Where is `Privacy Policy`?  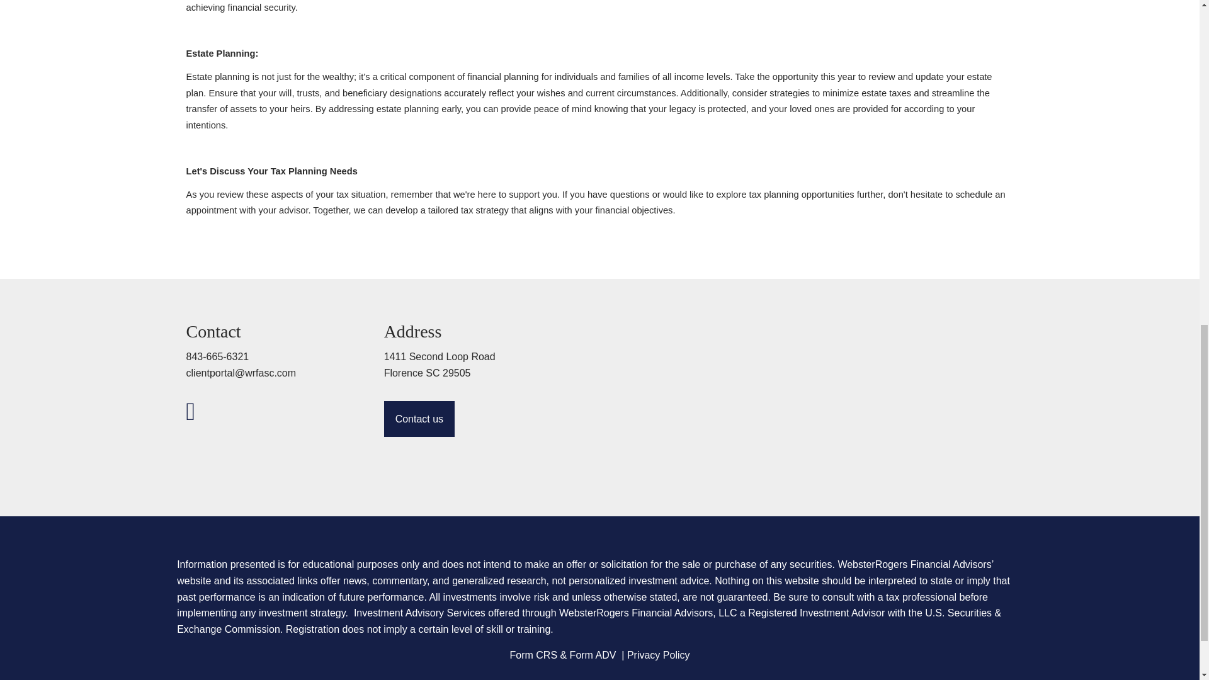 Privacy Policy is located at coordinates (659, 656).